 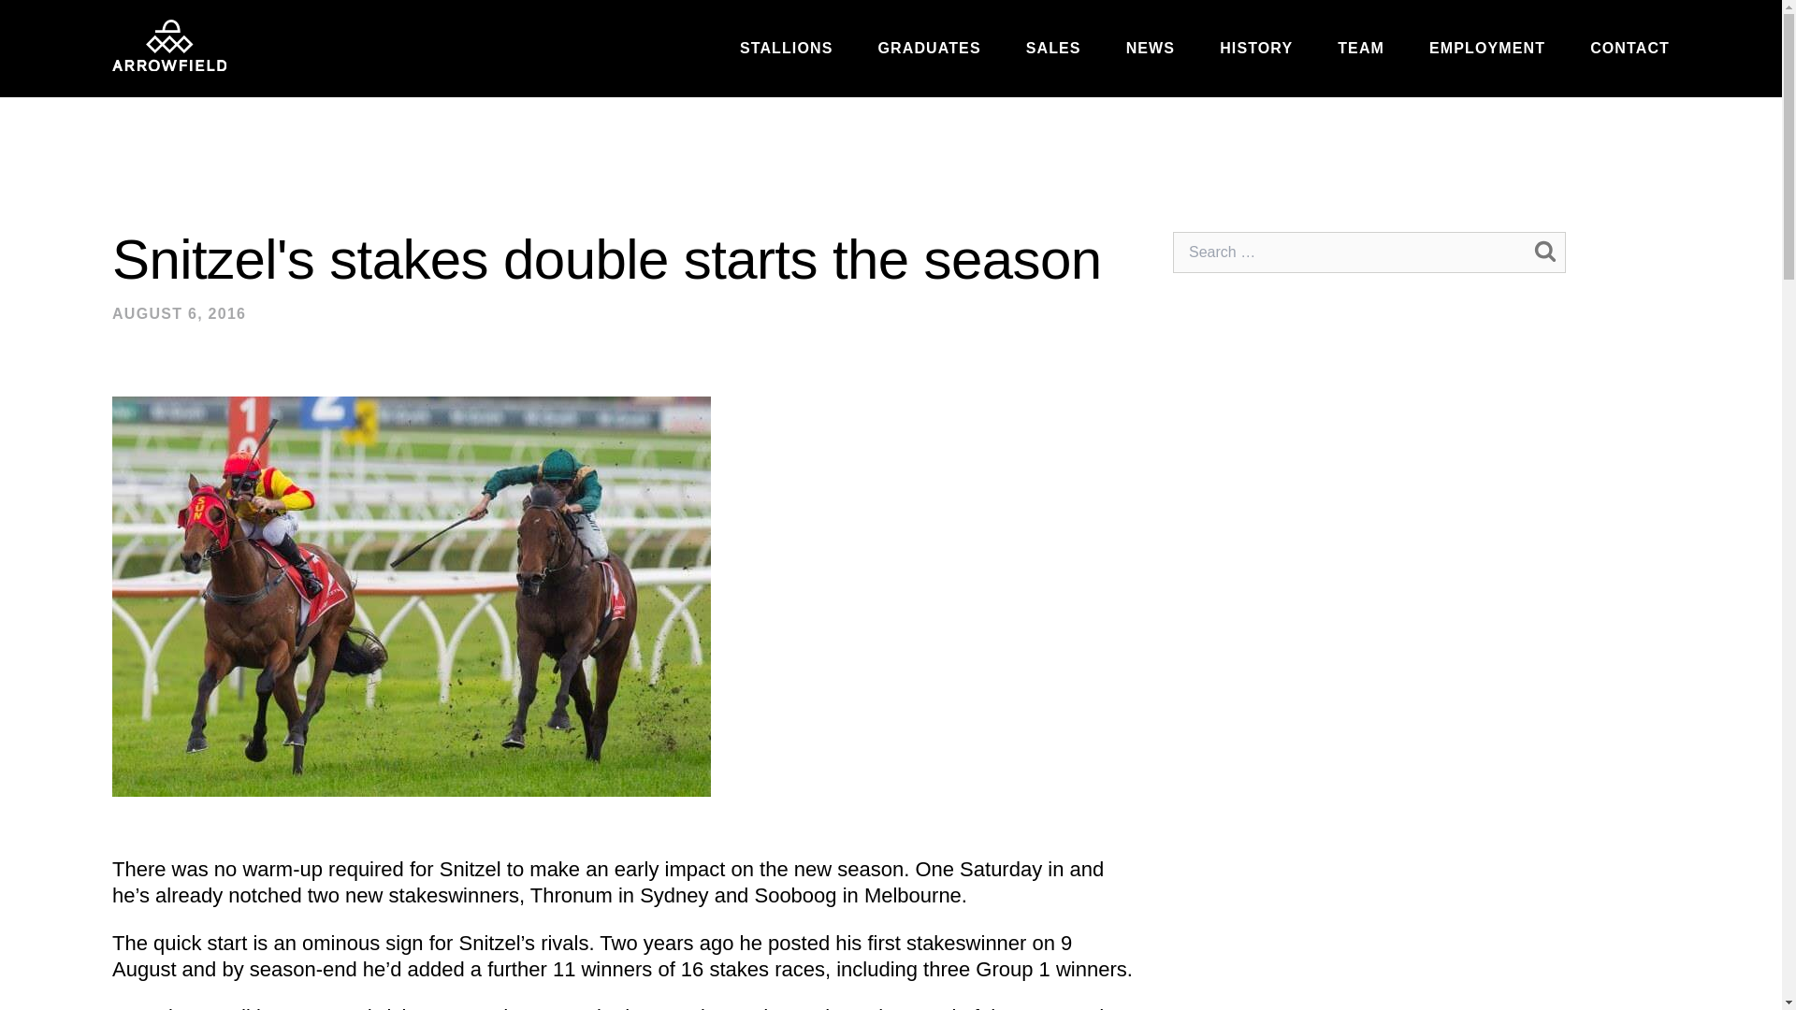 What do you see at coordinates (929, 49) in the screenshot?
I see `GRADUATES` at bounding box center [929, 49].